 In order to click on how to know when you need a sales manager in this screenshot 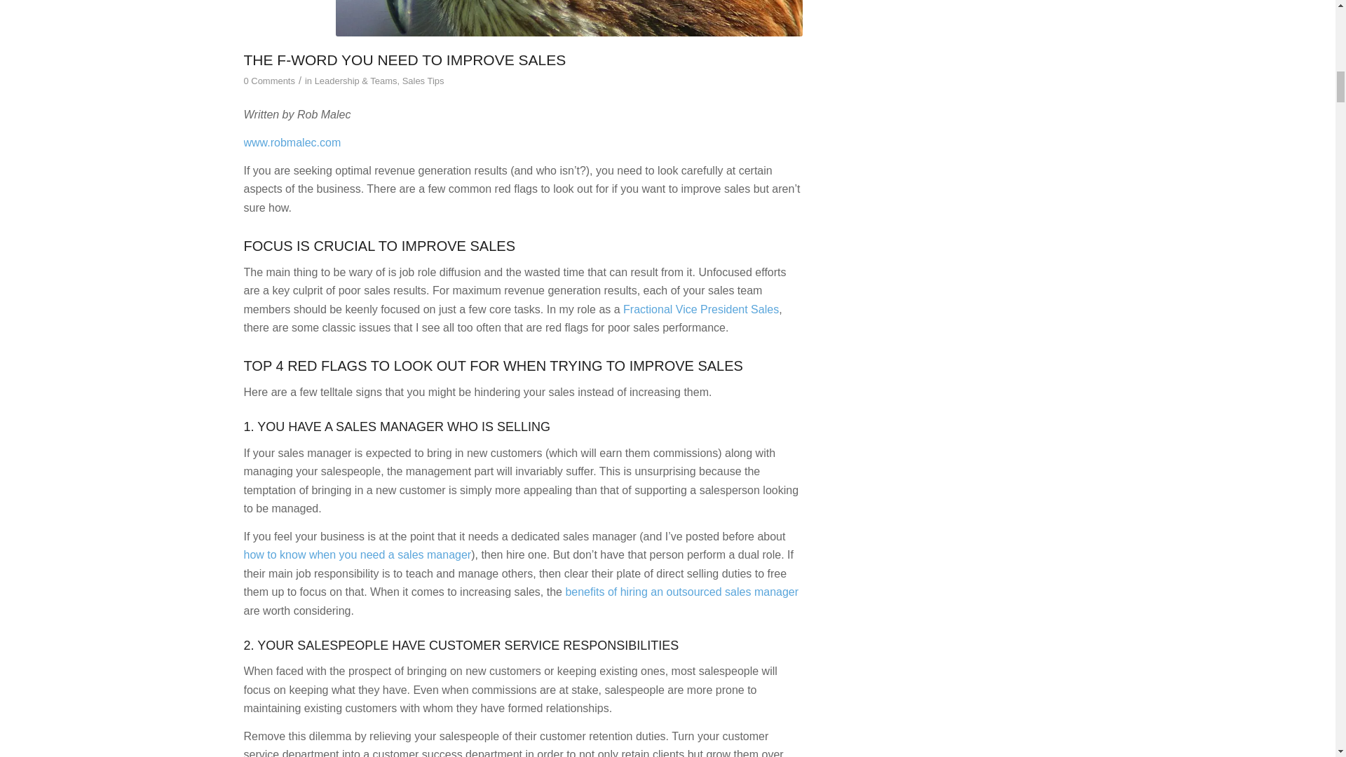, I will do `click(358, 555)`.